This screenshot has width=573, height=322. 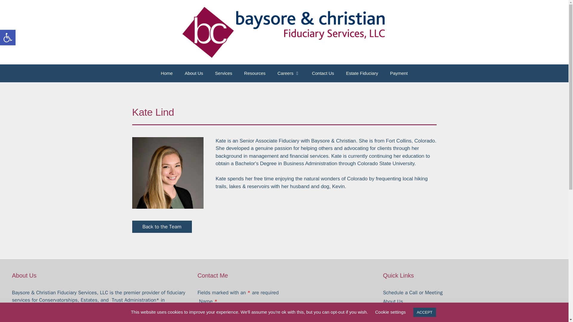 I want to click on Payment, so click(x=399, y=73).